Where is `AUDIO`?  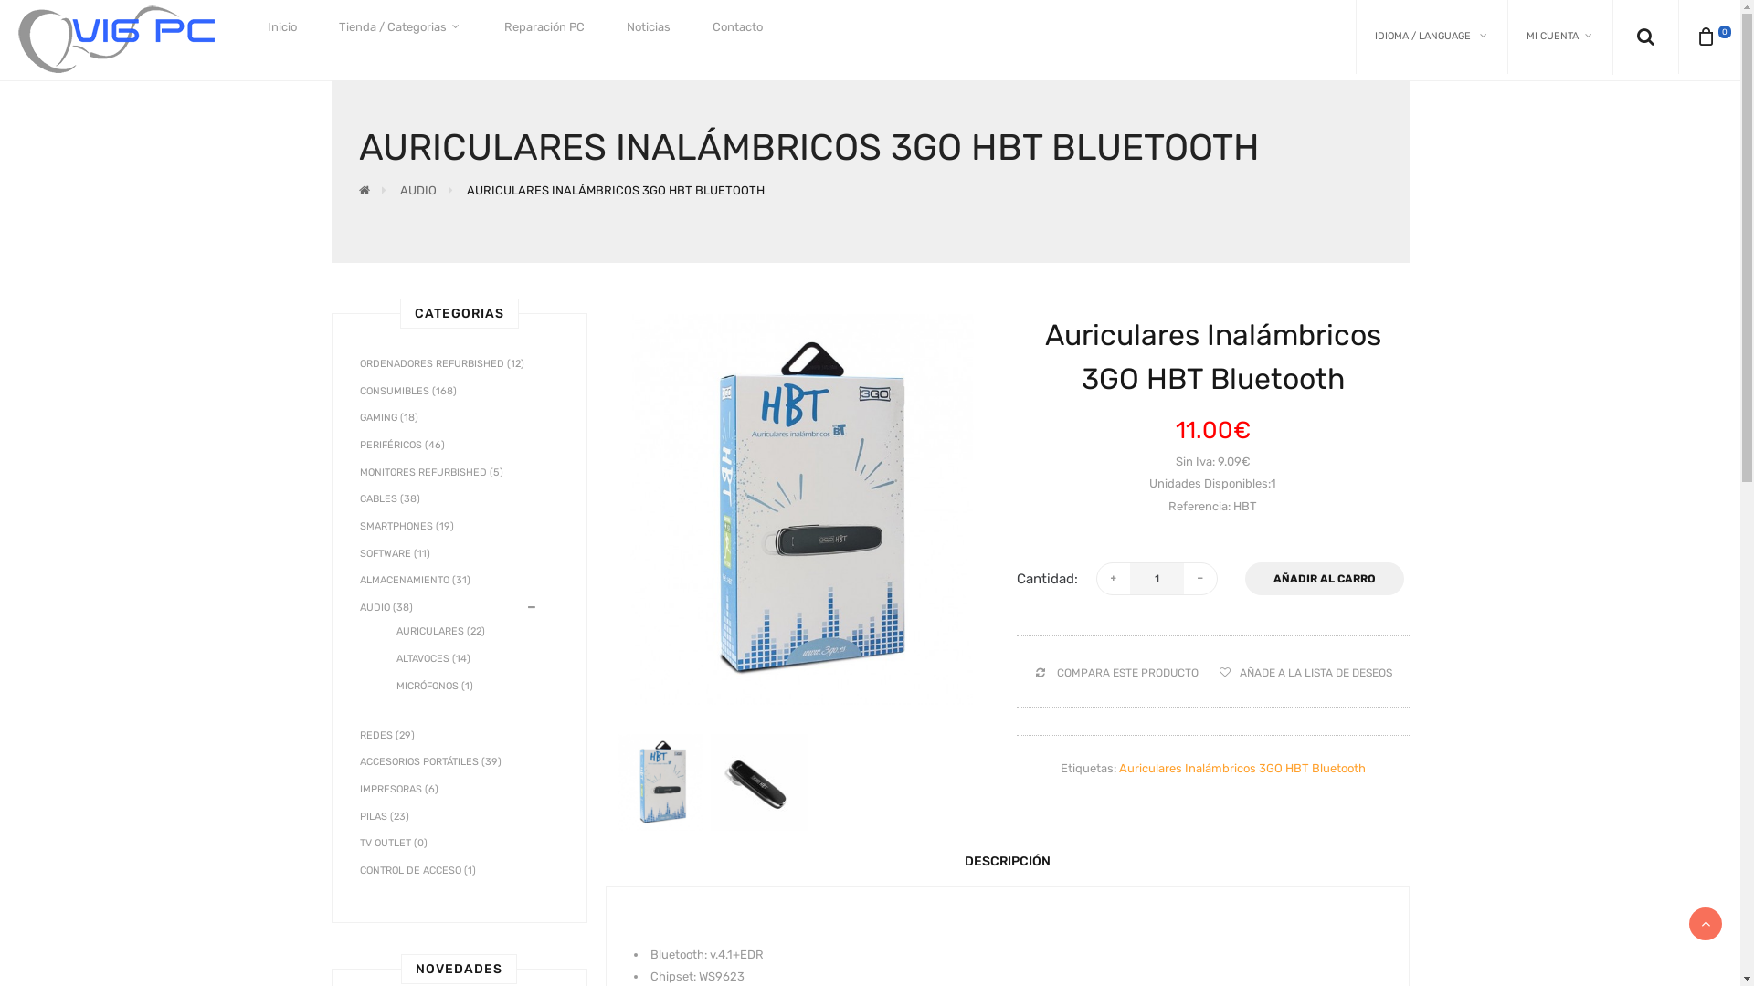
AUDIO is located at coordinates (418, 190).